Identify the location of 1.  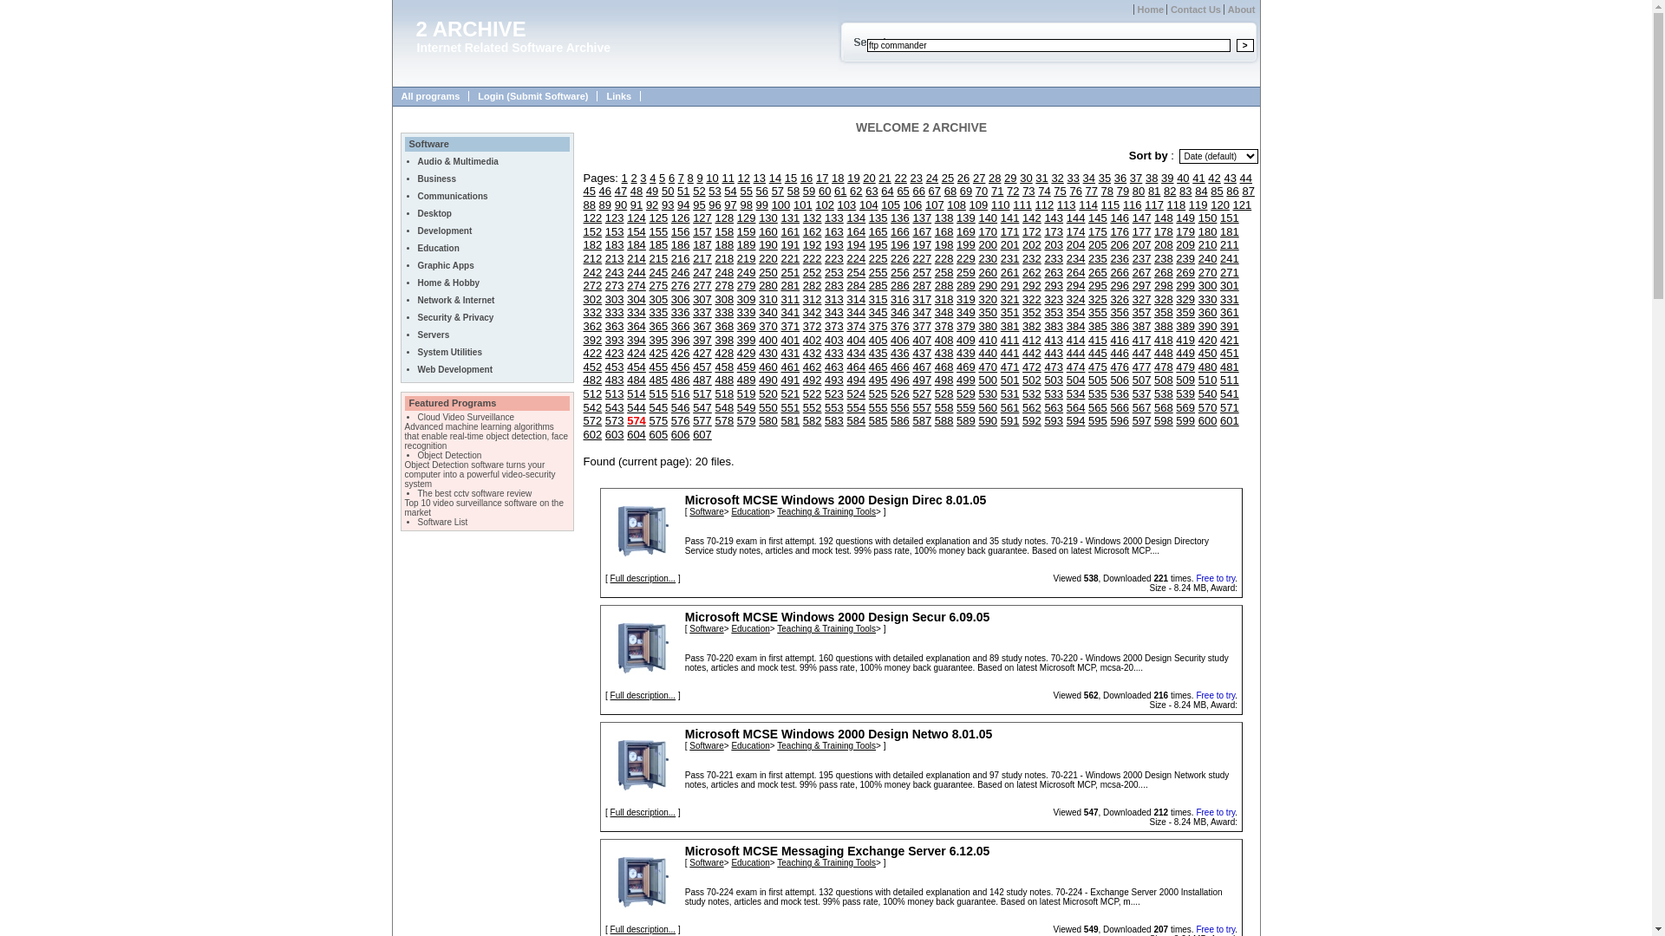
(624, 179).